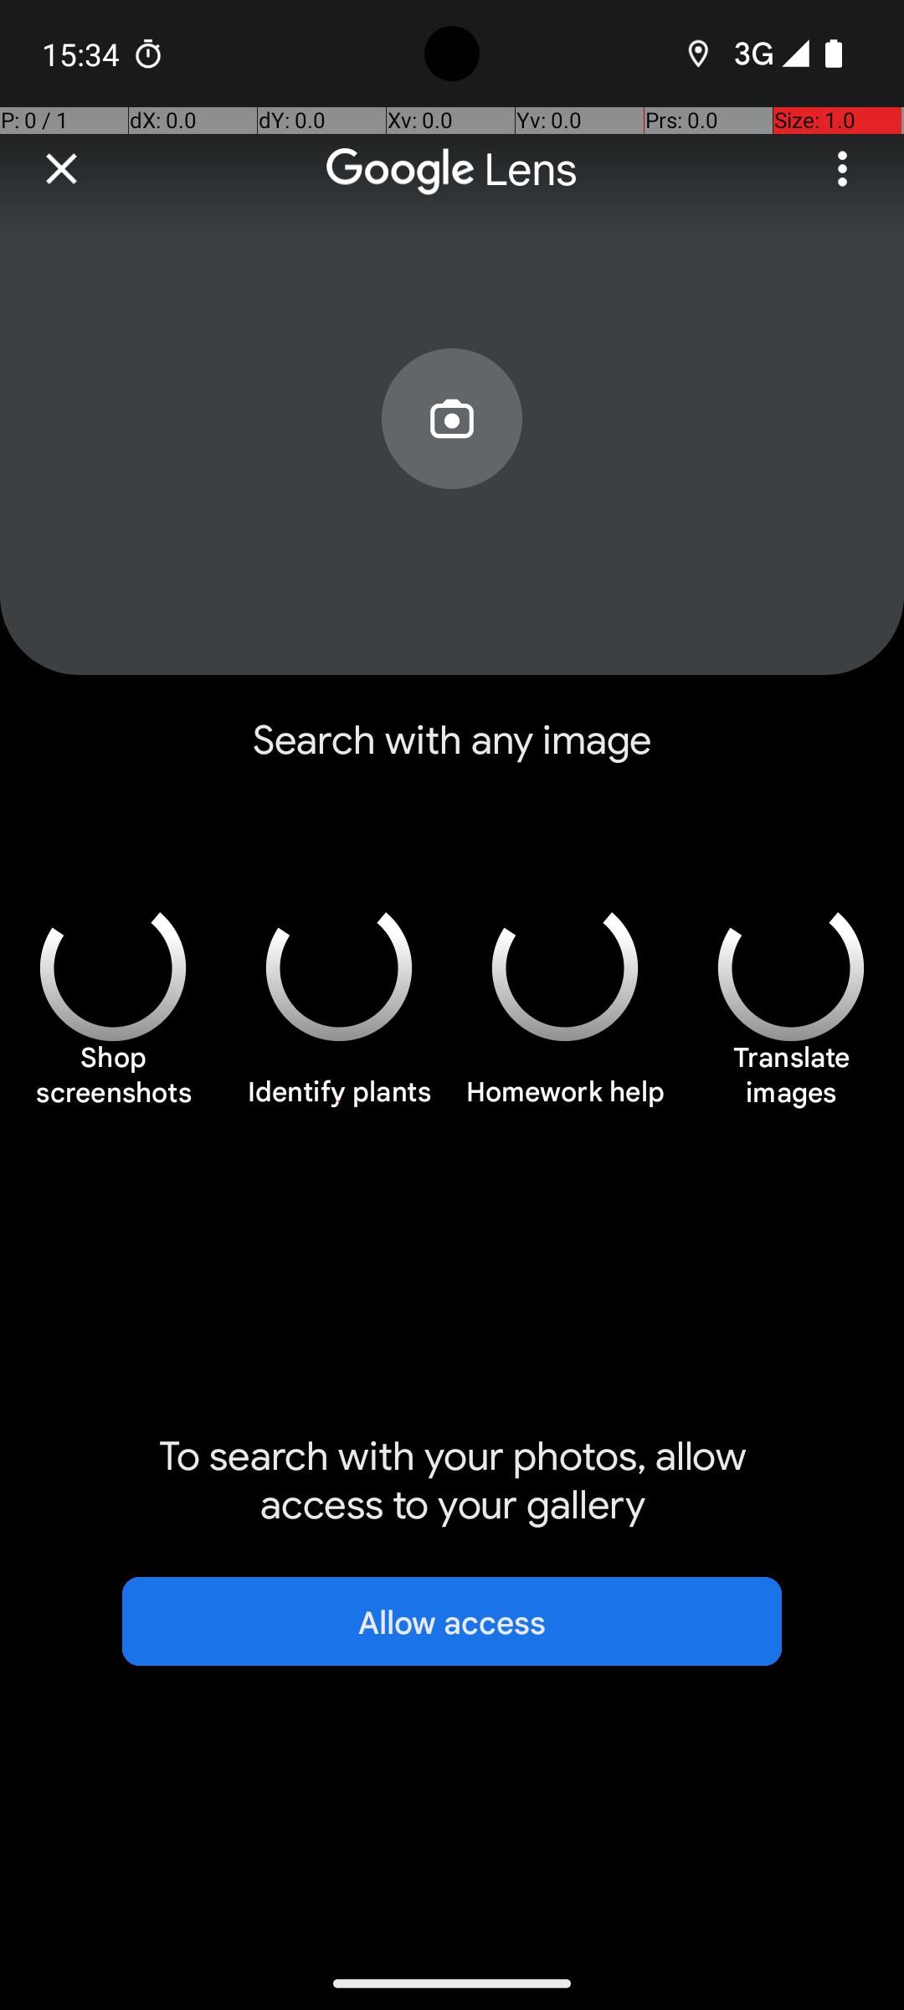 Image resolution: width=904 pixels, height=2010 pixels. I want to click on To search with your photos, allow access to your gallery, so click(452, 1481).